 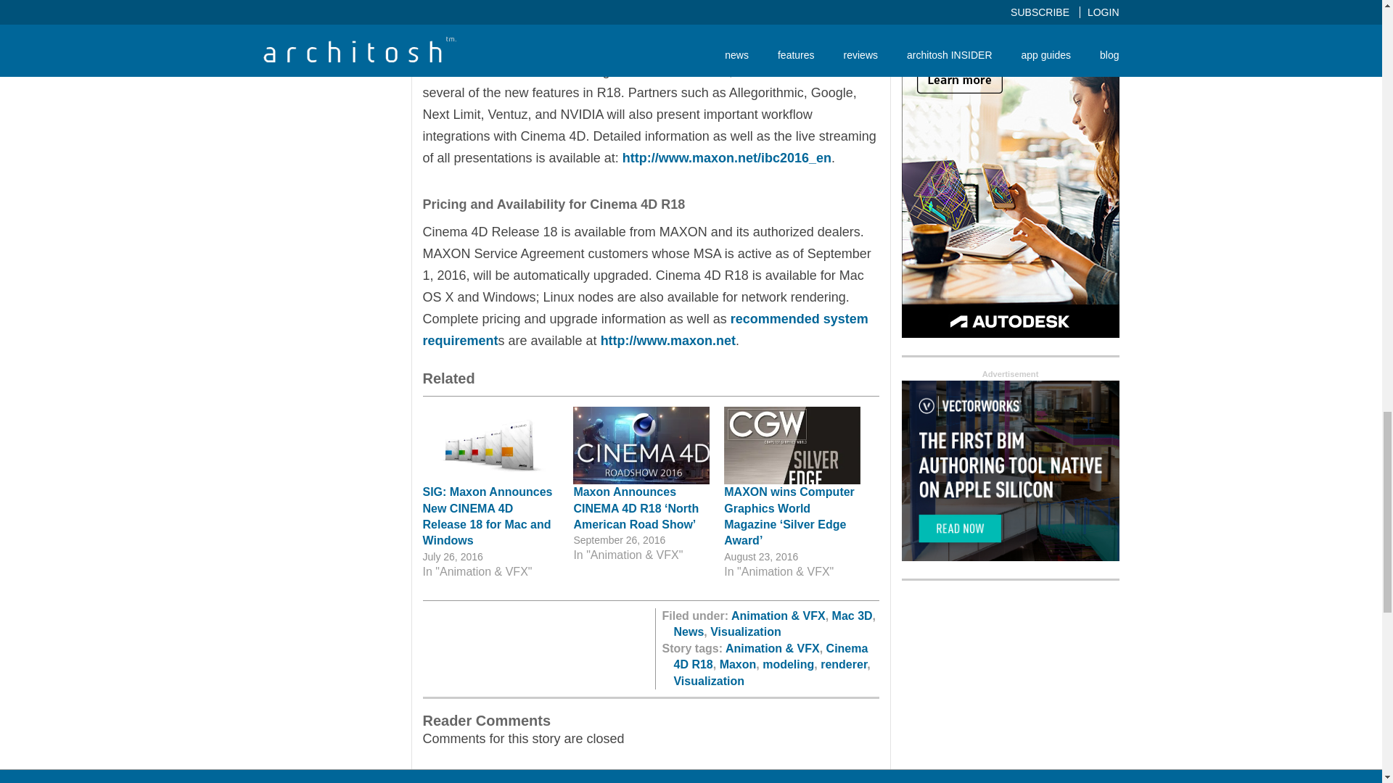 I want to click on recommended system requirement, so click(x=644, y=329).